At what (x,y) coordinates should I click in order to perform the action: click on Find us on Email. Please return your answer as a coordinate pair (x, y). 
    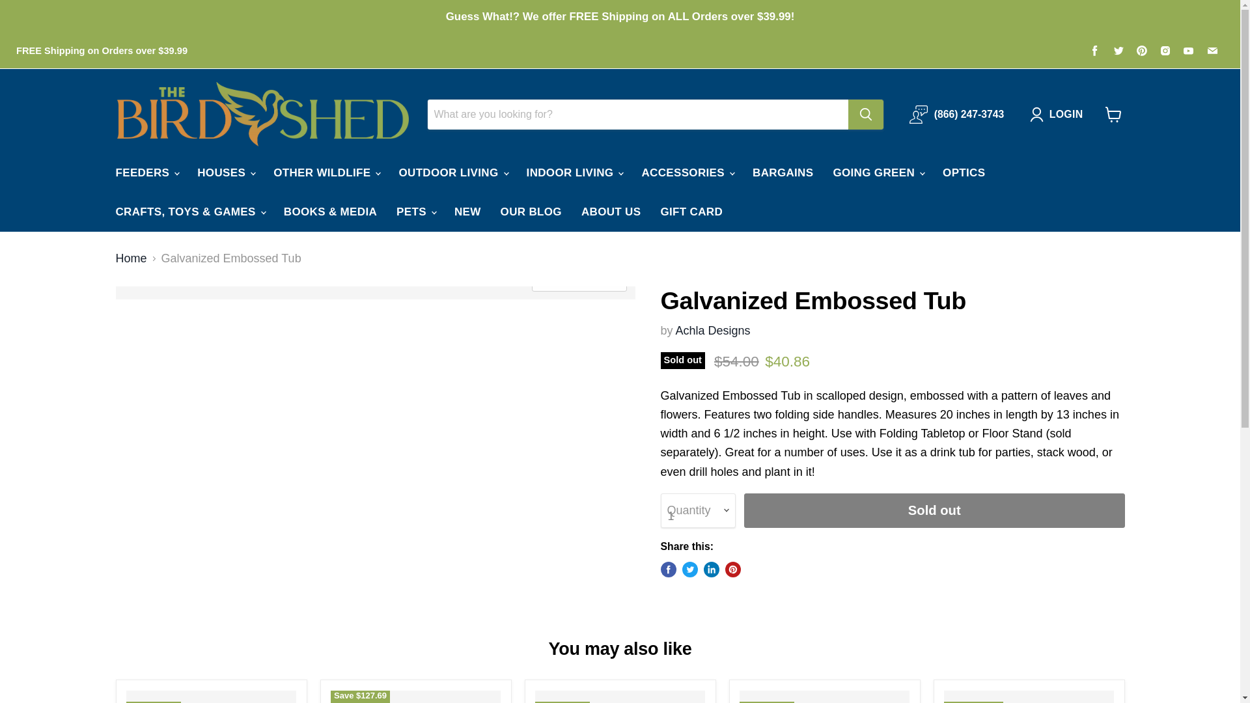
    Looking at the image, I should click on (1212, 50).